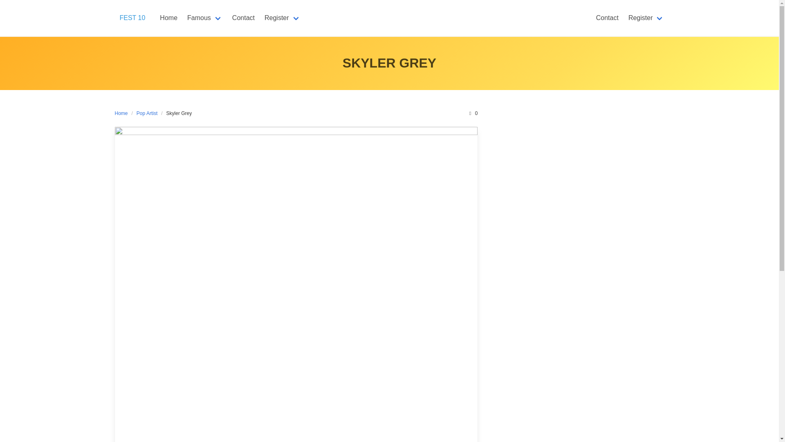  I want to click on FEST 10, so click(132, 18).